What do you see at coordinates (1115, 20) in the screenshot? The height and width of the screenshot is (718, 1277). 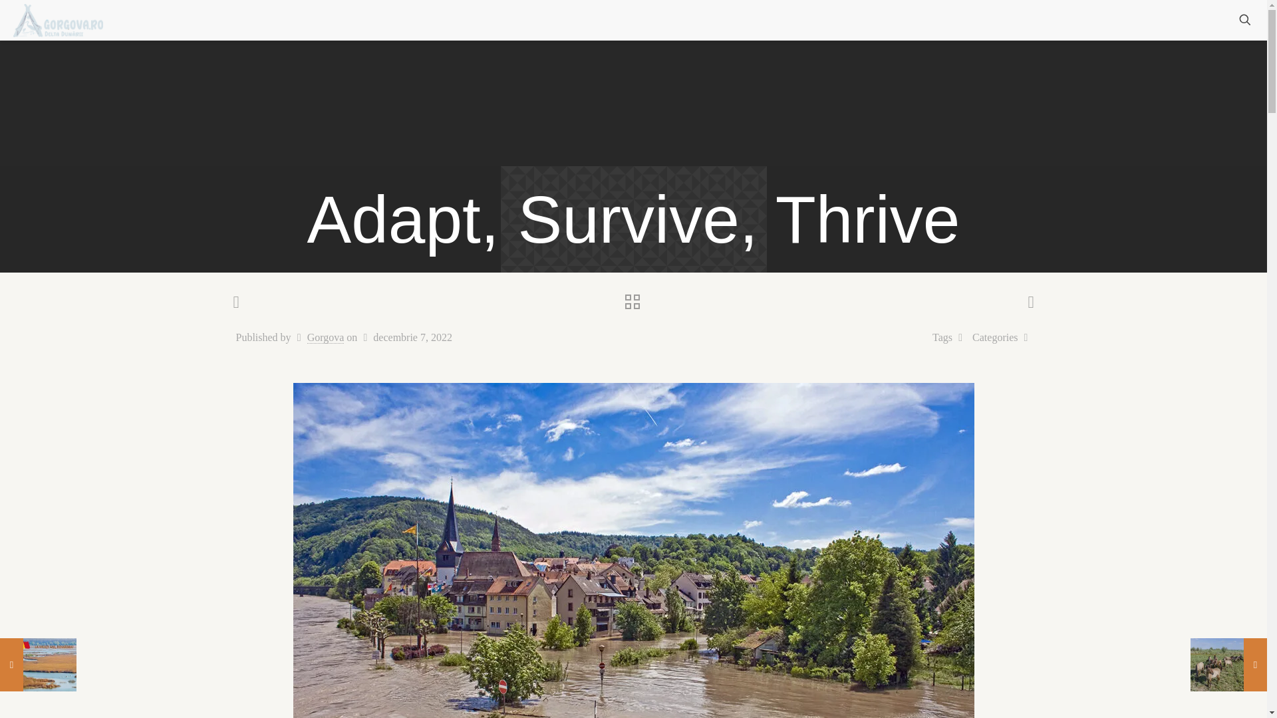 I see `Gorgova Blog` at bounding box center [1115, 20].